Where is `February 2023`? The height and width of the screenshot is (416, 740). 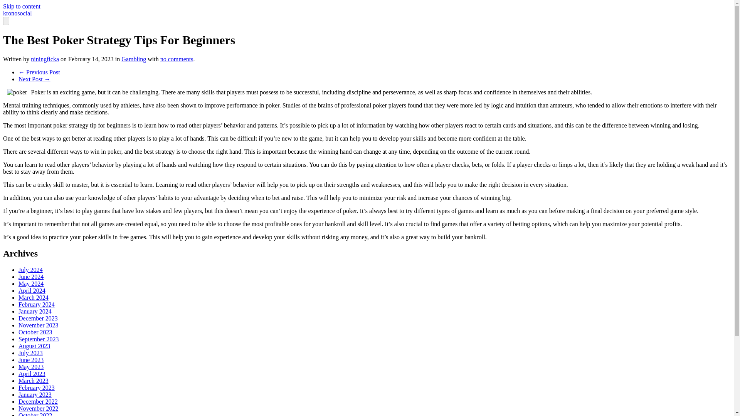
February 2023 is located at coordinates (37, 387).